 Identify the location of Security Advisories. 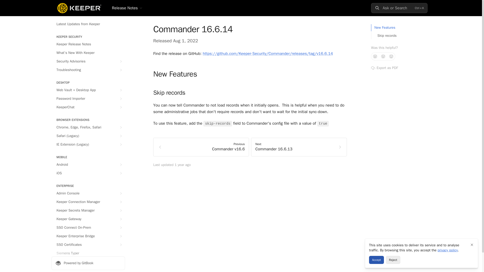
(88, 61).